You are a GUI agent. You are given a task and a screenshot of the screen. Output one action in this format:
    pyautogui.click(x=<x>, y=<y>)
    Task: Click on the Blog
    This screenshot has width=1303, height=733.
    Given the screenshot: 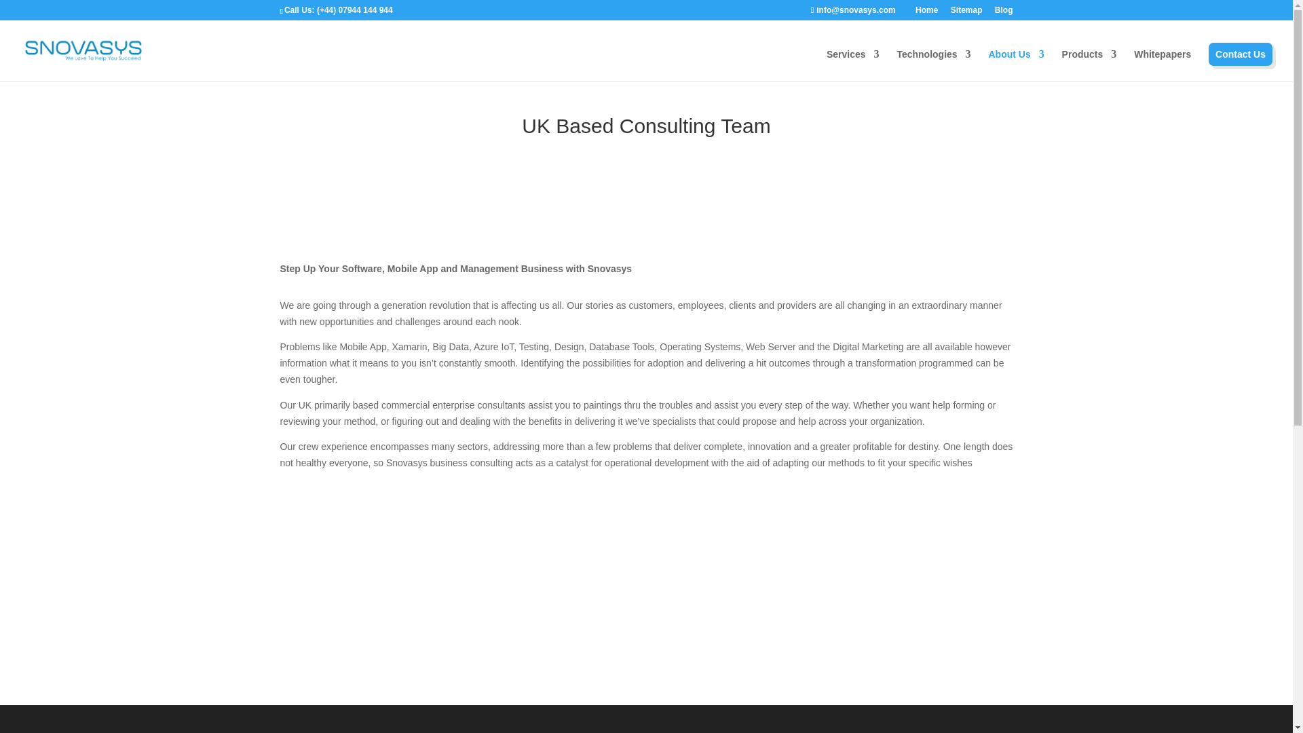 What is the action you would take?
    pyautogui.click(x=1004, y=13)
    